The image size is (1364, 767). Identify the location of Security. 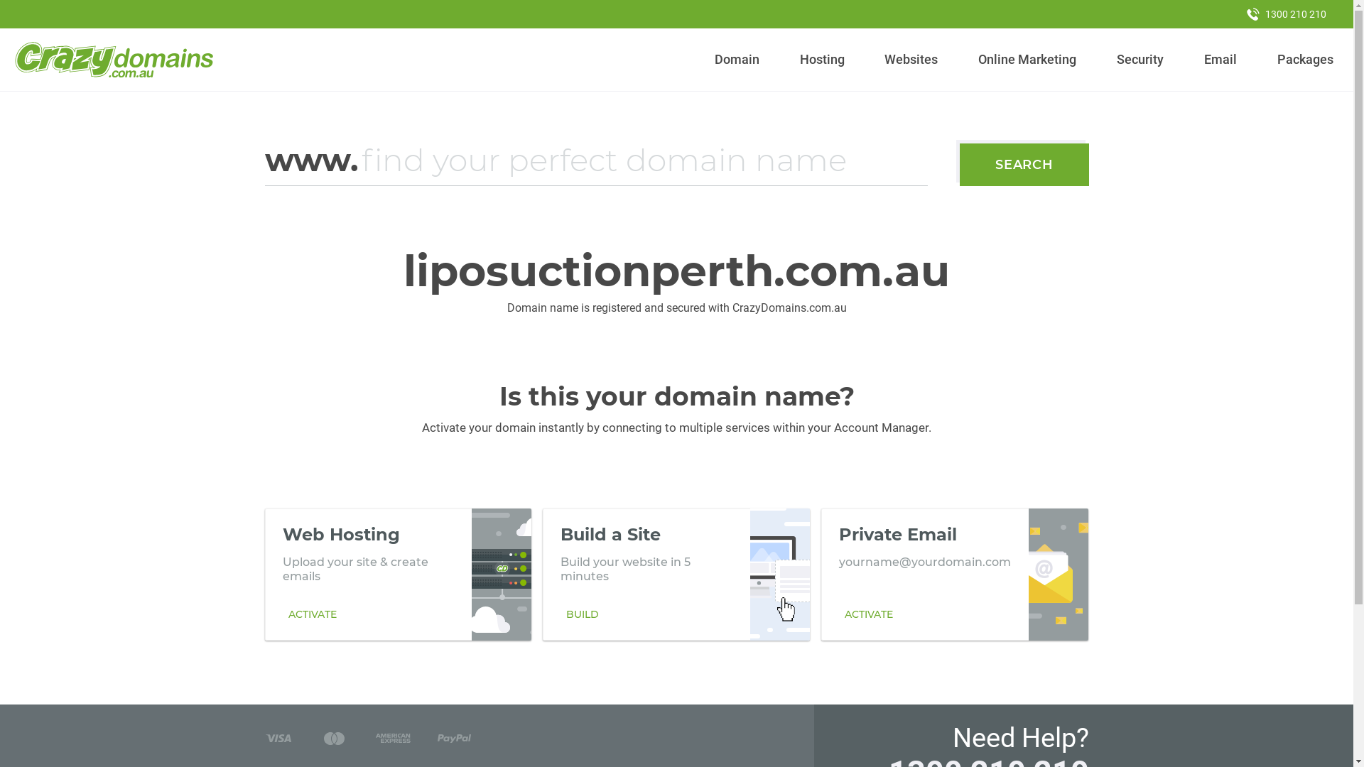
(1141, 60).